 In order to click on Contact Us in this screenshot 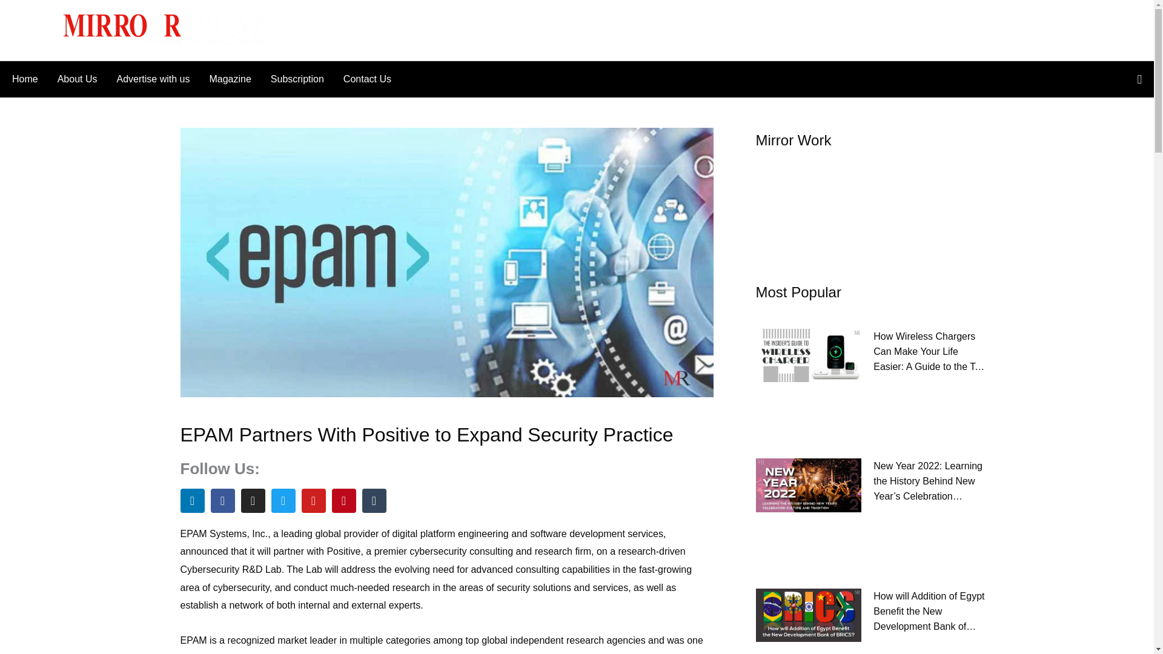, I will do `click(362, 79)`.